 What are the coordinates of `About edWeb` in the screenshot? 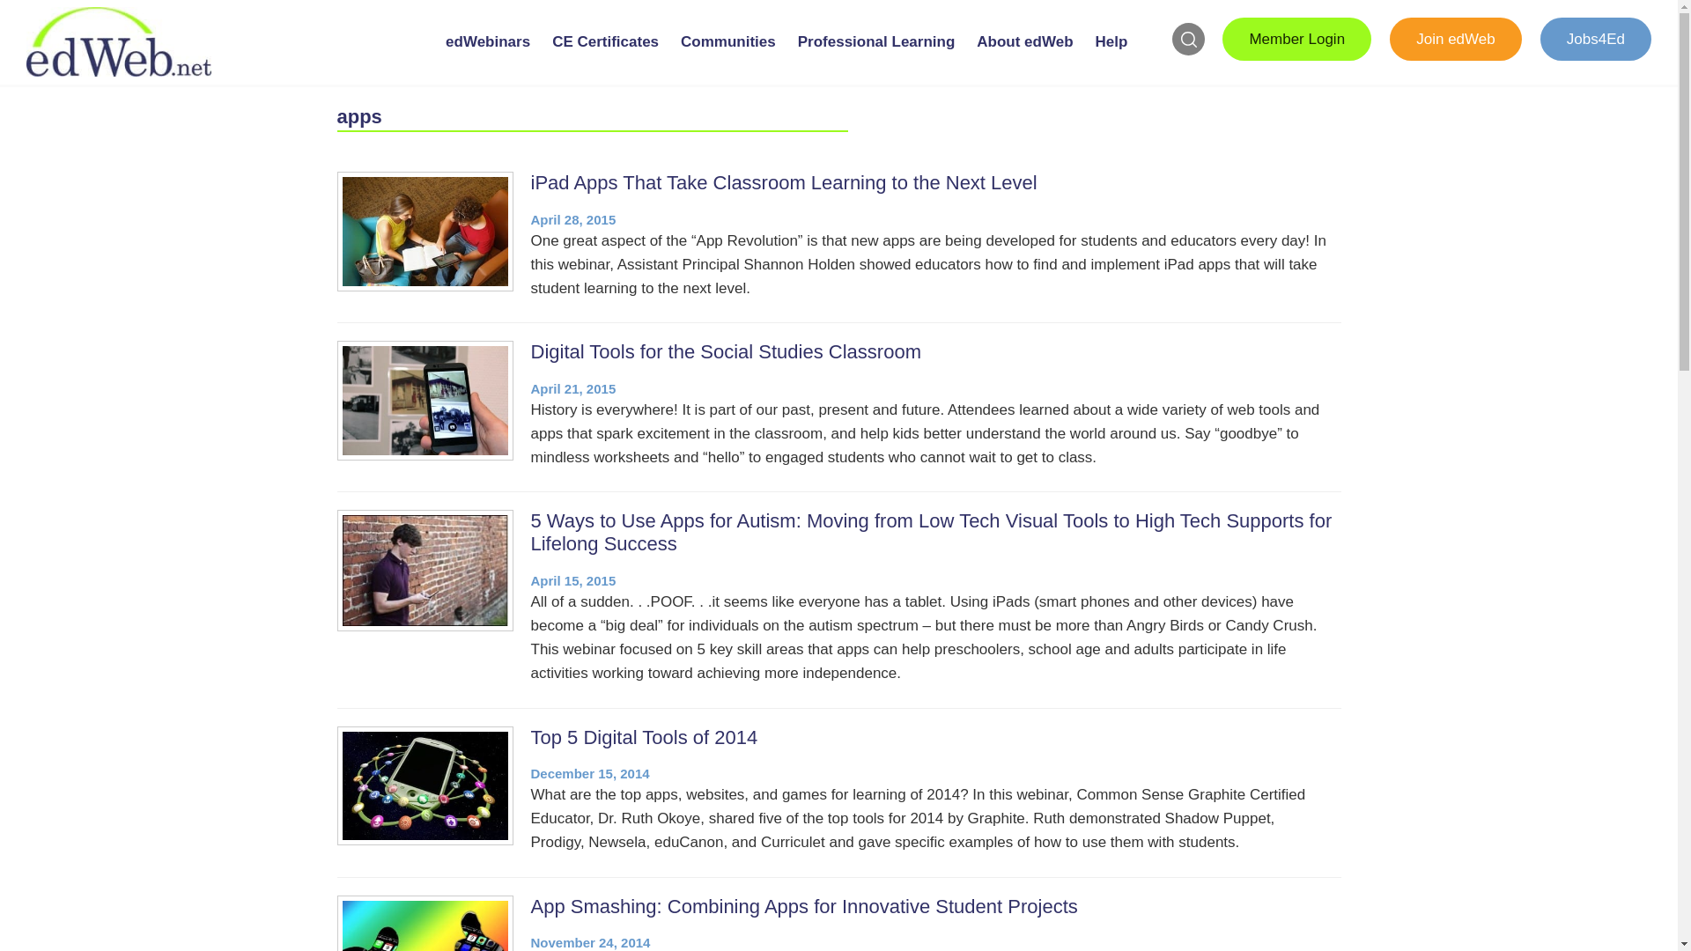 It's located at (1025, 57).